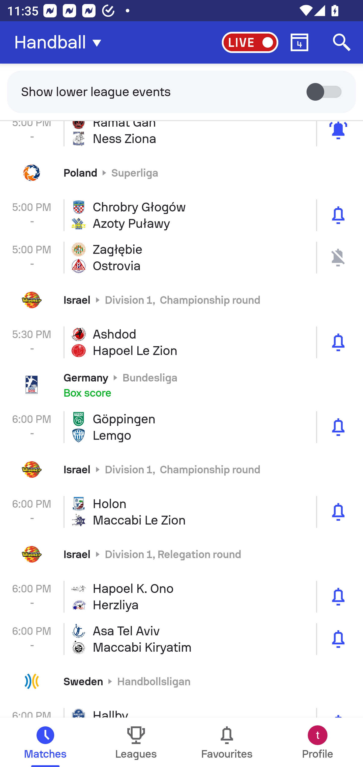  What do you see at coordinates (181, 512) in the screenshot?
I see `6:00 PM - Holon Maccabi Le Zion` at bounding box center [181, 512].